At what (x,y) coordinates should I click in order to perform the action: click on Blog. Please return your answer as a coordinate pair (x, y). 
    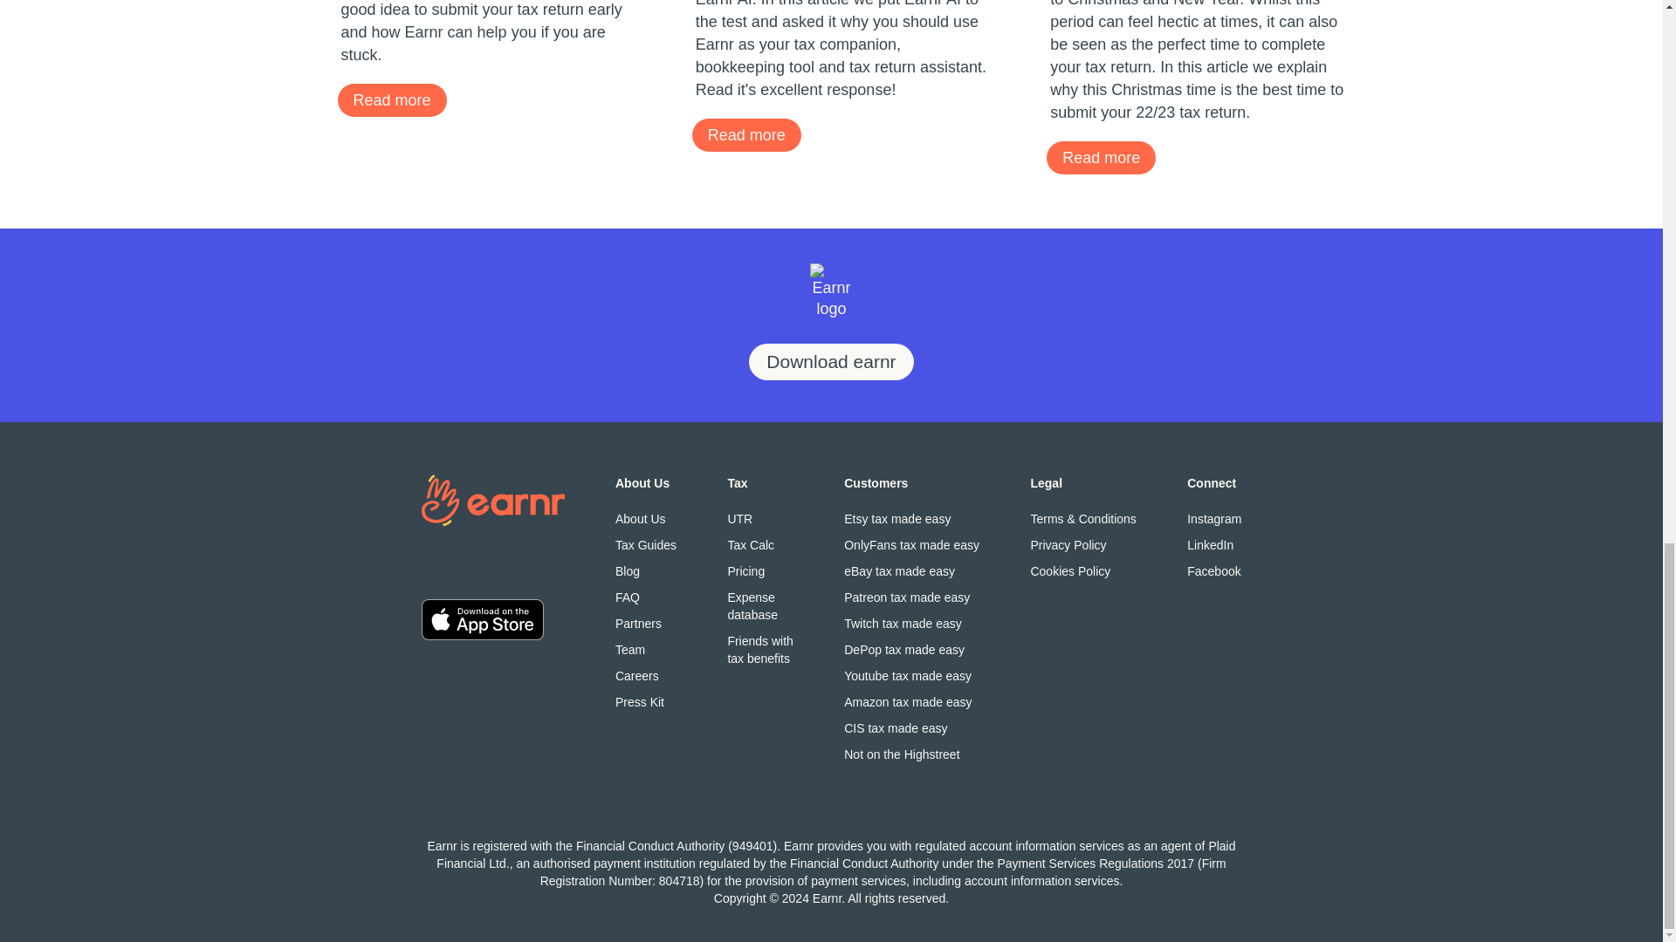
    Looking at the image, I should click on (646, 623).